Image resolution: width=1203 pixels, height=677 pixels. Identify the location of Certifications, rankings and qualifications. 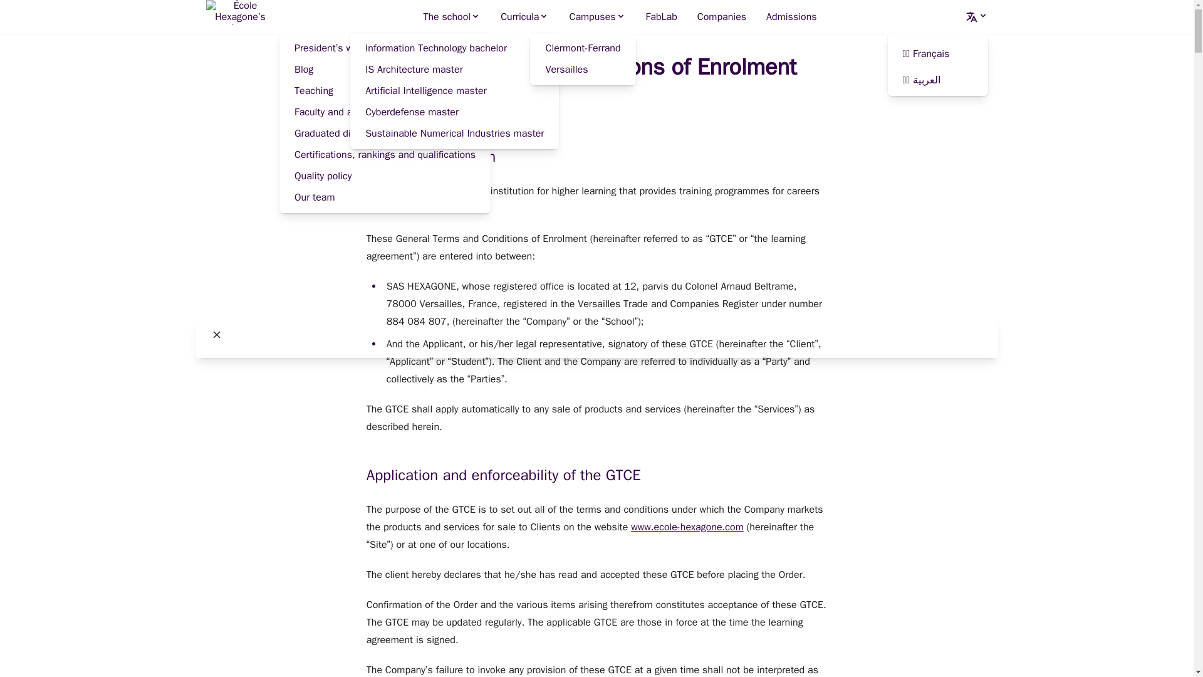
(385, 154).